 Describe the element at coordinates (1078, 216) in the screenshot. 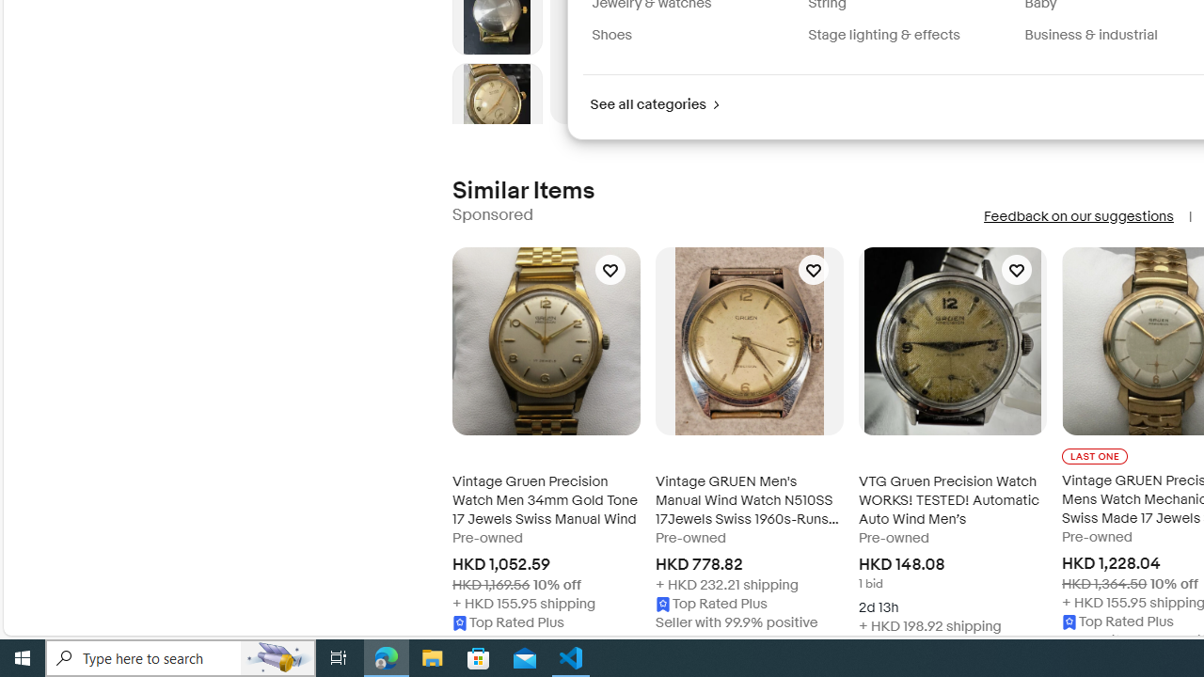

I see `Feedback on our suggestions` at that location.